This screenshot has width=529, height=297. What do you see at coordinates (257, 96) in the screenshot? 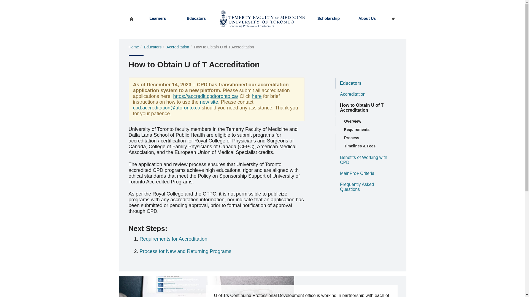
I see `here` at bounding box center [257, 96].